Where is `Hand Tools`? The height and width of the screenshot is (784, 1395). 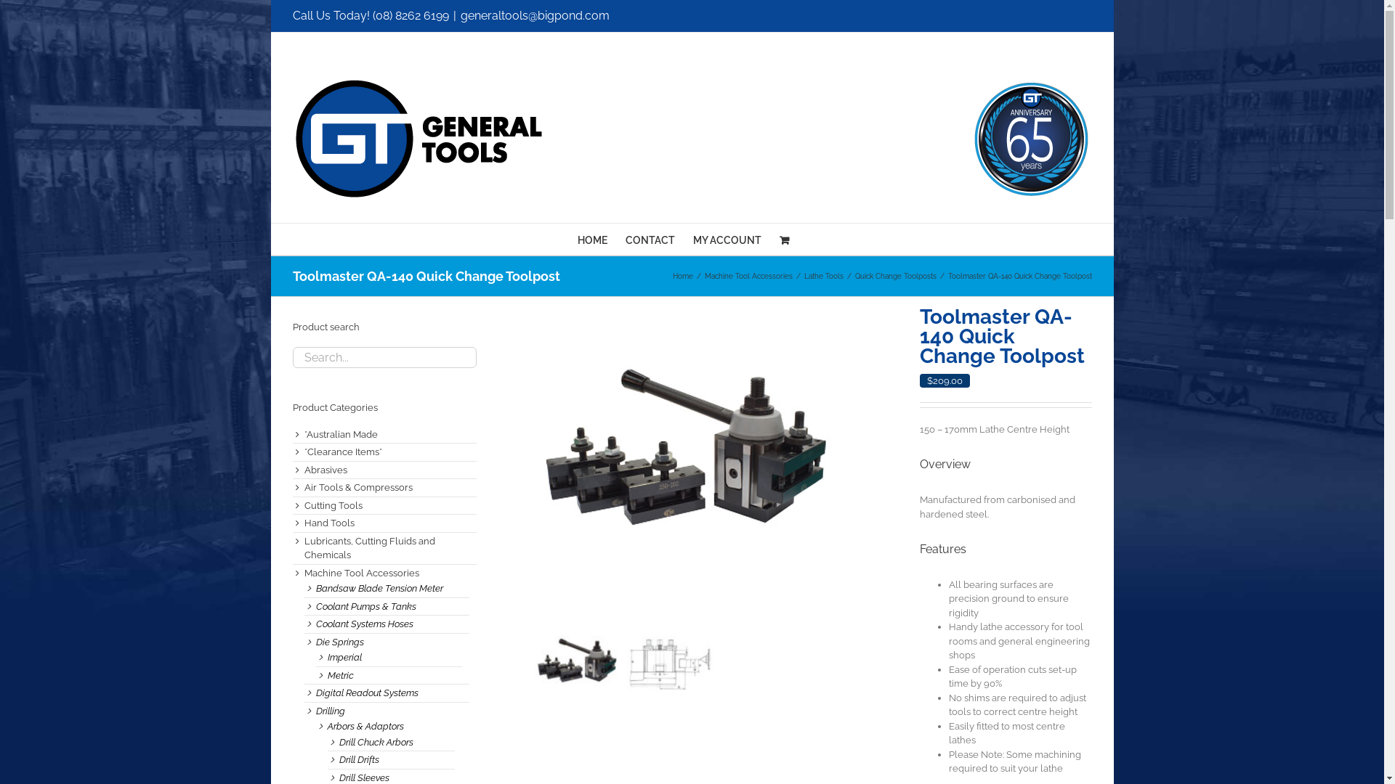
Hand Tools is located at coordinates (328, 523).